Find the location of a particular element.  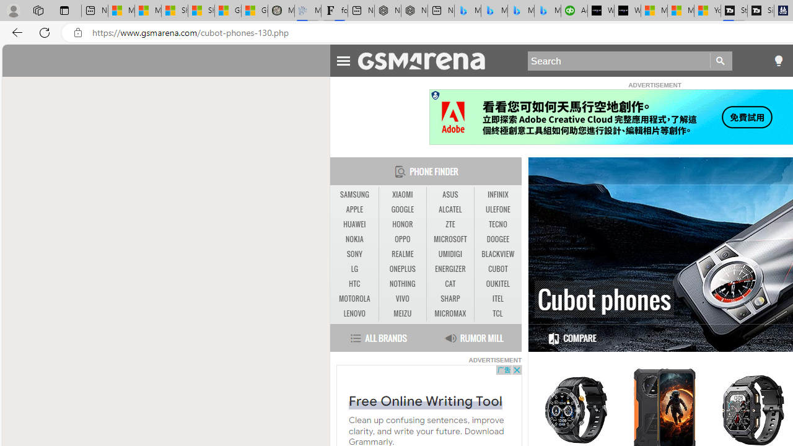

SHARP is located at coordinates (450, 299).